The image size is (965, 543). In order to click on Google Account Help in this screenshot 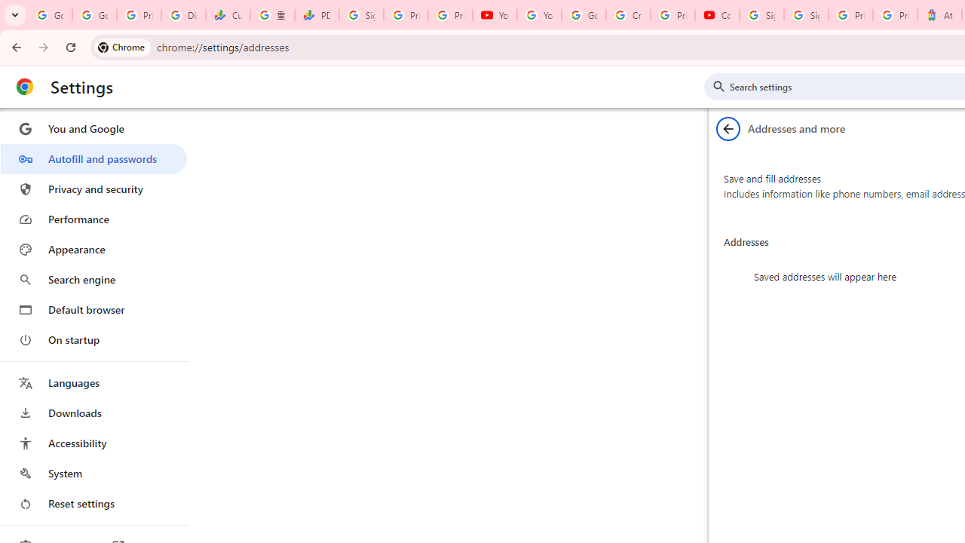, I will do `click(584, 15)`.